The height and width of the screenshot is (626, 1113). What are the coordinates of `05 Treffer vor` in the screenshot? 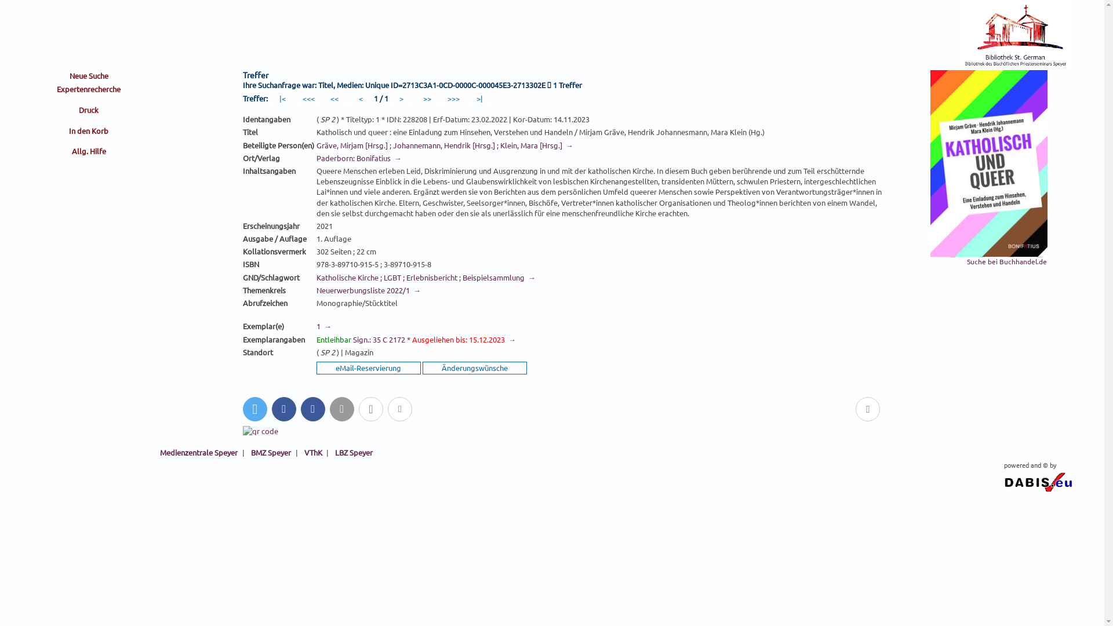 It's located at (428, 99).